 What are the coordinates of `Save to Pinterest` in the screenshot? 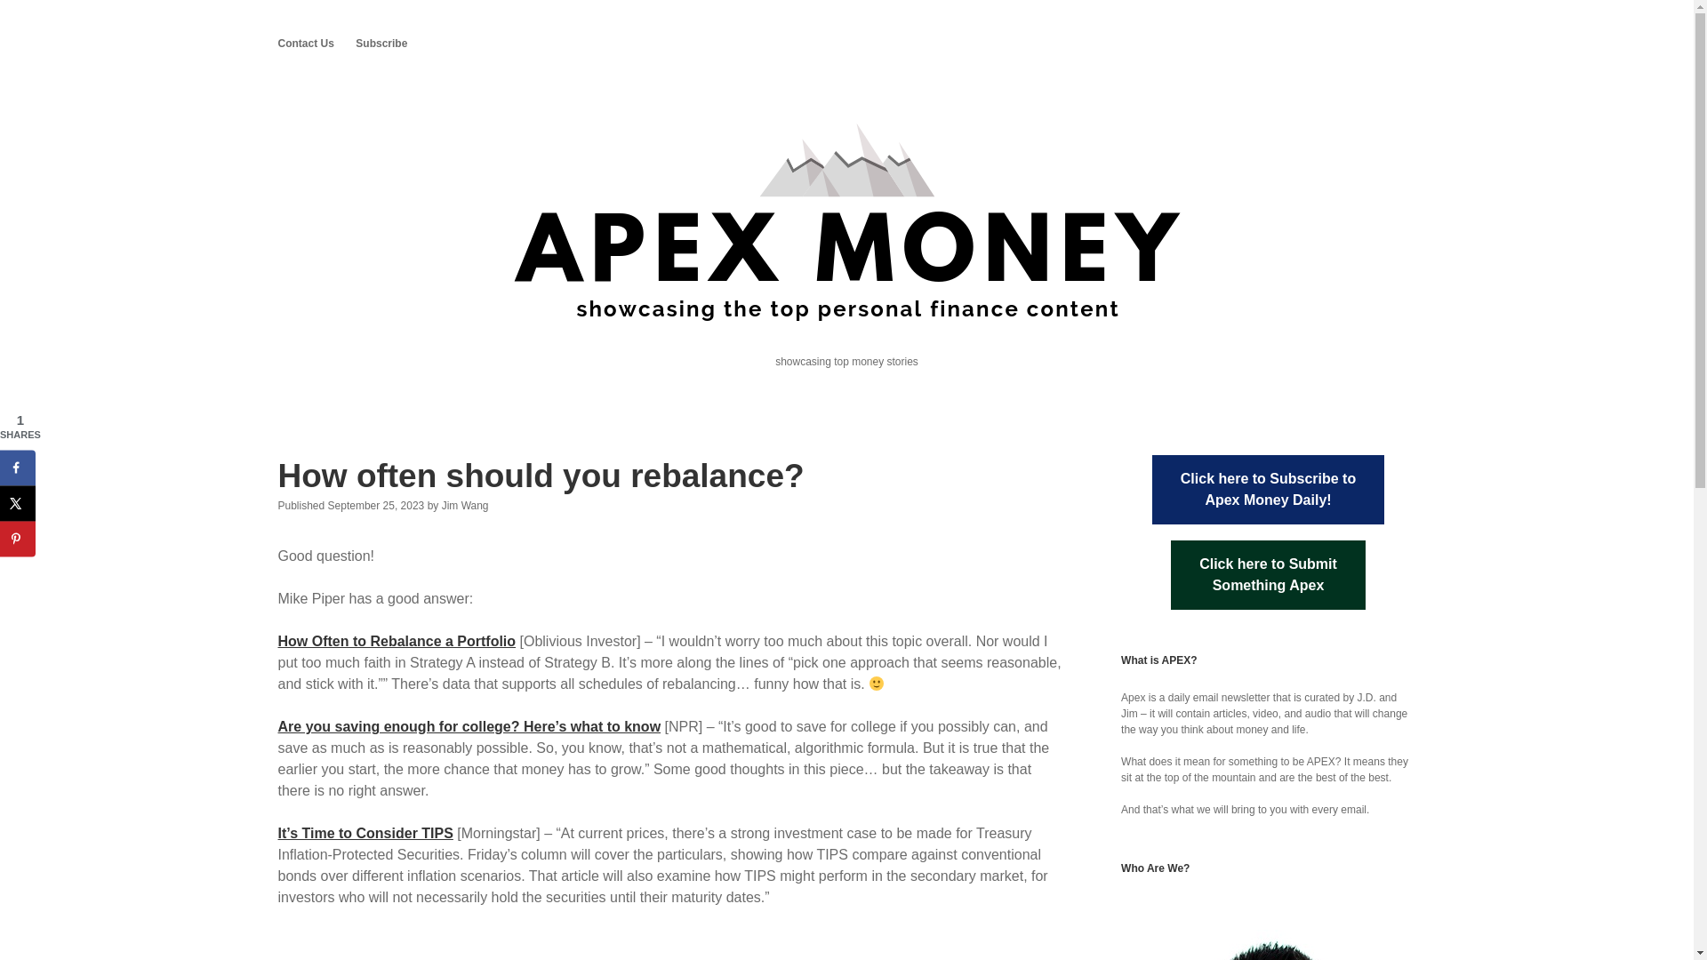 It's located at (381, 43).